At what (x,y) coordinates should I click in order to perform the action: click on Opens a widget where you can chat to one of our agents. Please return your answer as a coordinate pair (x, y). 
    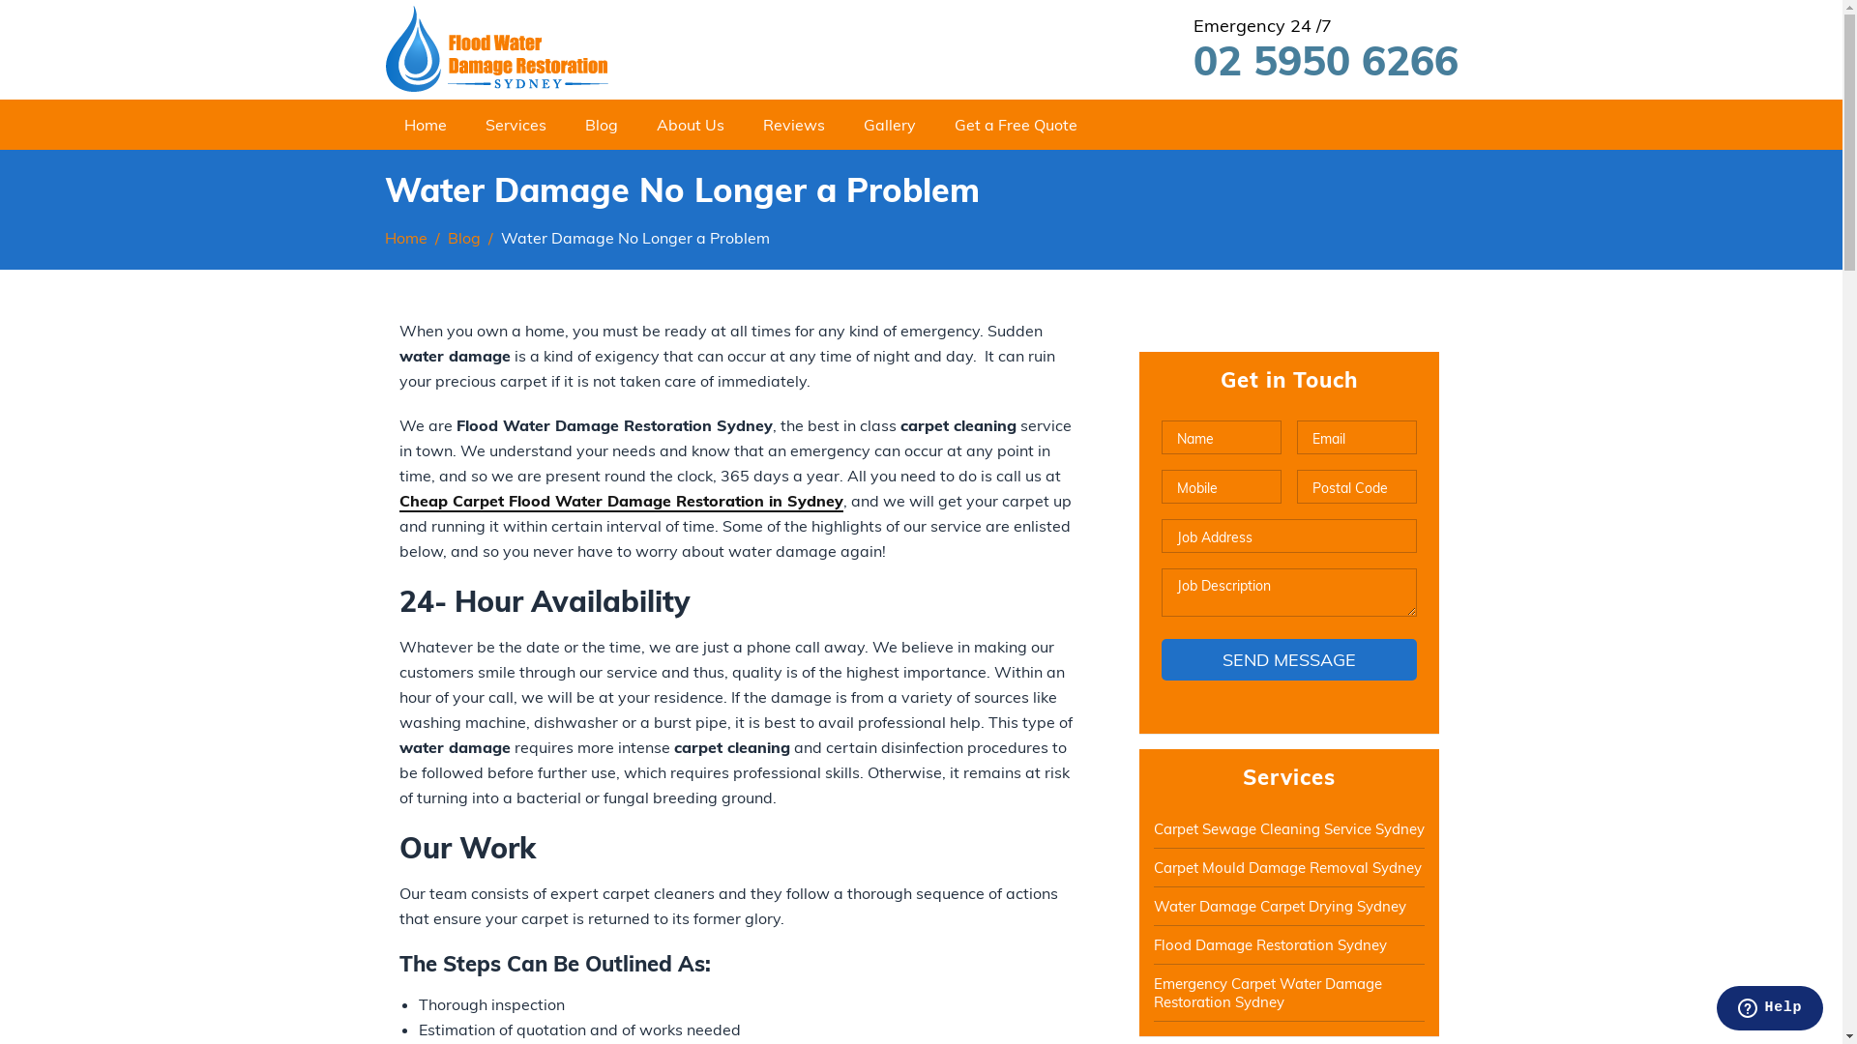
    Looking at the image, I should click on (1770, 1010).